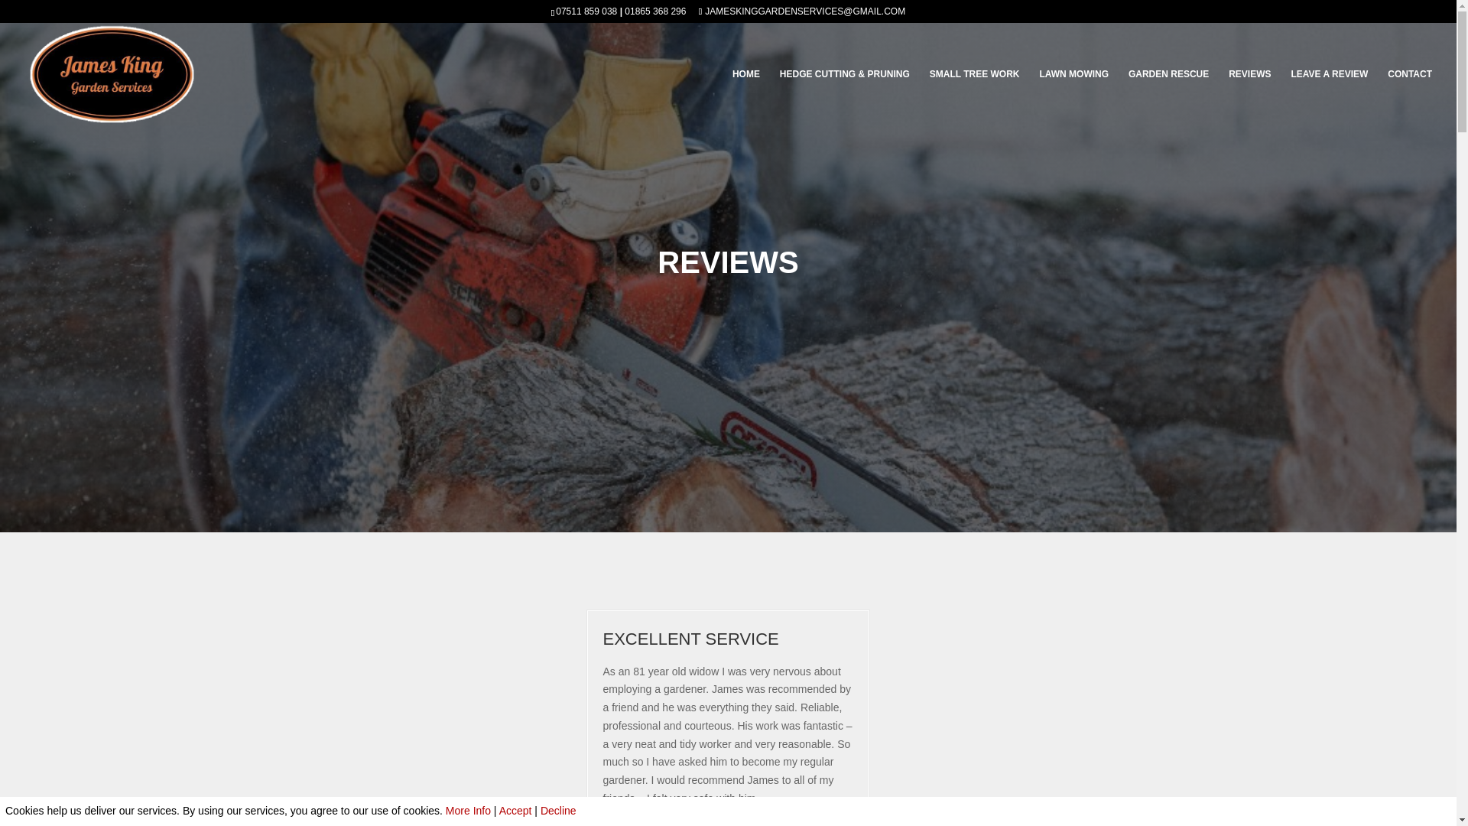  I want to click on LEAVE A REVIEW, so click(1329, 96).